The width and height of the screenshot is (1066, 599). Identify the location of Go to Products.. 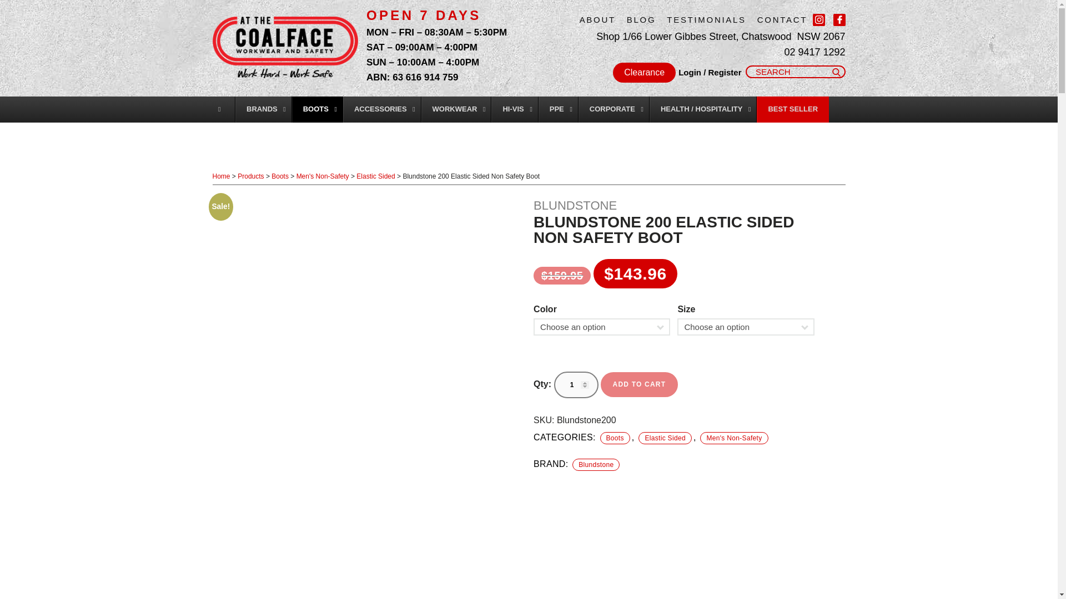
(250, 176).